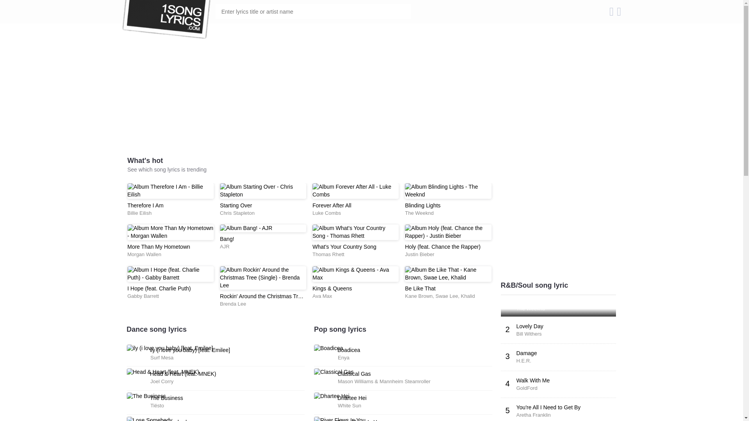 The width and height of the screenshot is (749, 421). I want to click on Therefore I Am, so click(145, 205).